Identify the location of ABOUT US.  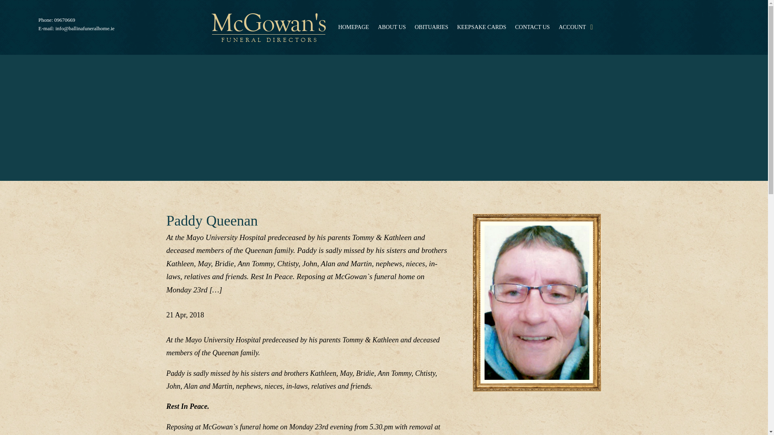
(391, 27).